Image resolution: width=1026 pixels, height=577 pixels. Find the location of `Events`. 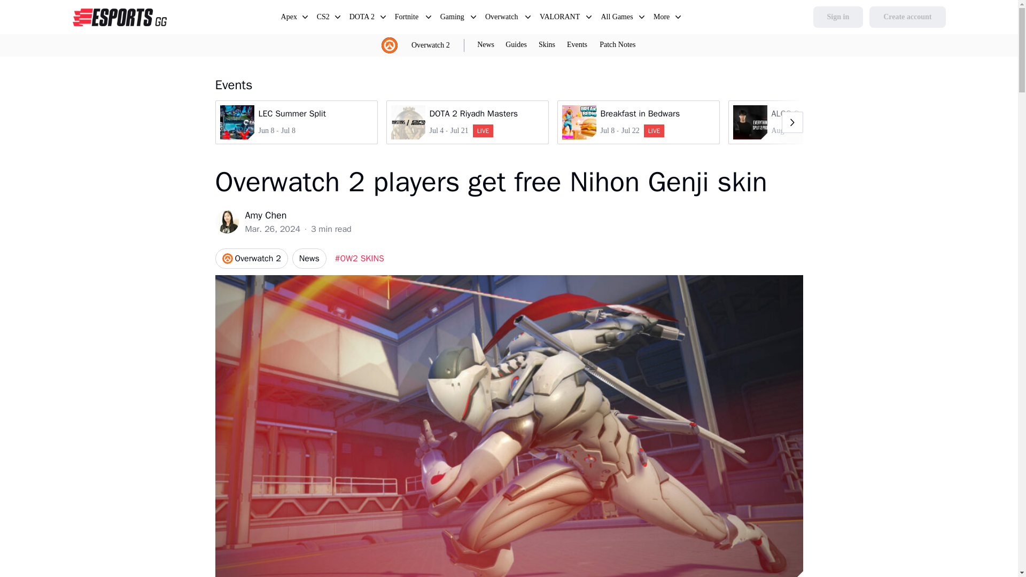

Events is located at coordinates (577, 45).